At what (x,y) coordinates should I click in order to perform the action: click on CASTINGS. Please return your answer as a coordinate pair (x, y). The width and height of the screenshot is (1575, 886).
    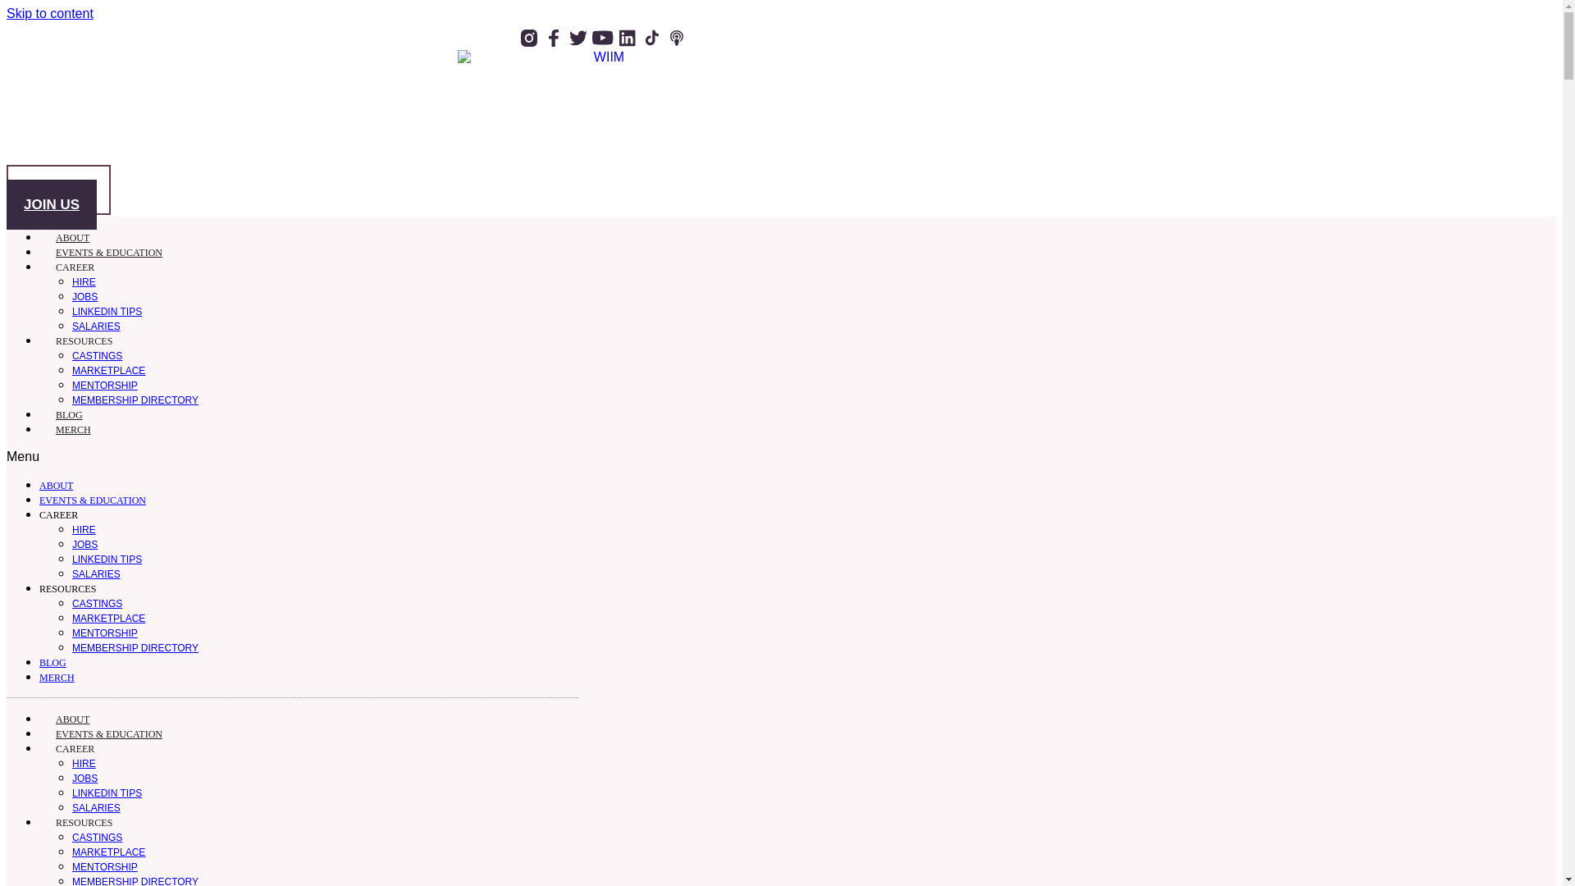
    Looking at the image, I should click on (97, 355).